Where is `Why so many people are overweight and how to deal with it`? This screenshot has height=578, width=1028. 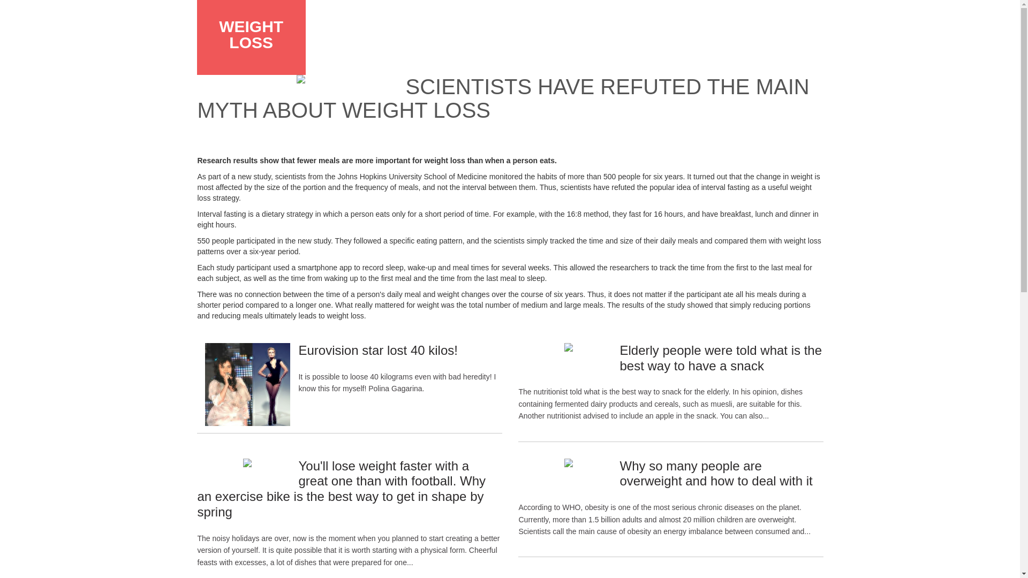
Why so many people are overweight and how to deal with it is located at coordinates (715, 473).